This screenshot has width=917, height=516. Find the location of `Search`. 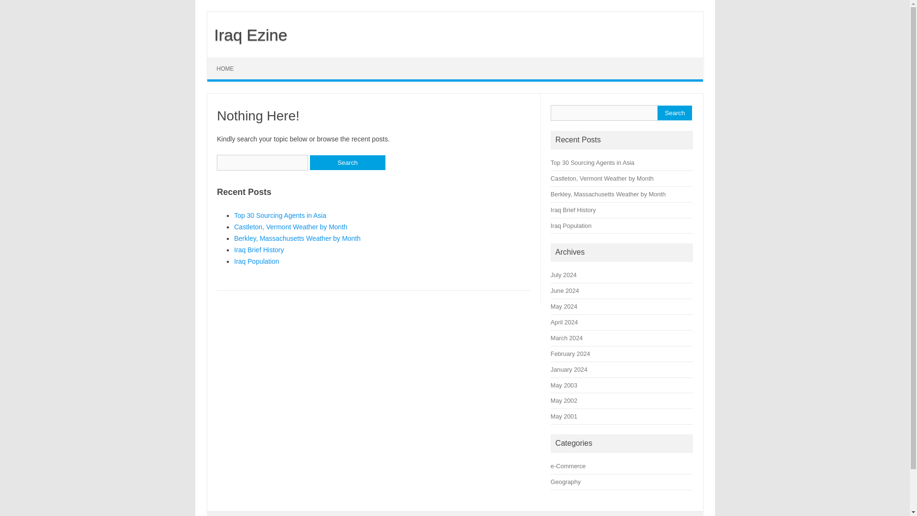

Search is located at coordinates (674, 113).